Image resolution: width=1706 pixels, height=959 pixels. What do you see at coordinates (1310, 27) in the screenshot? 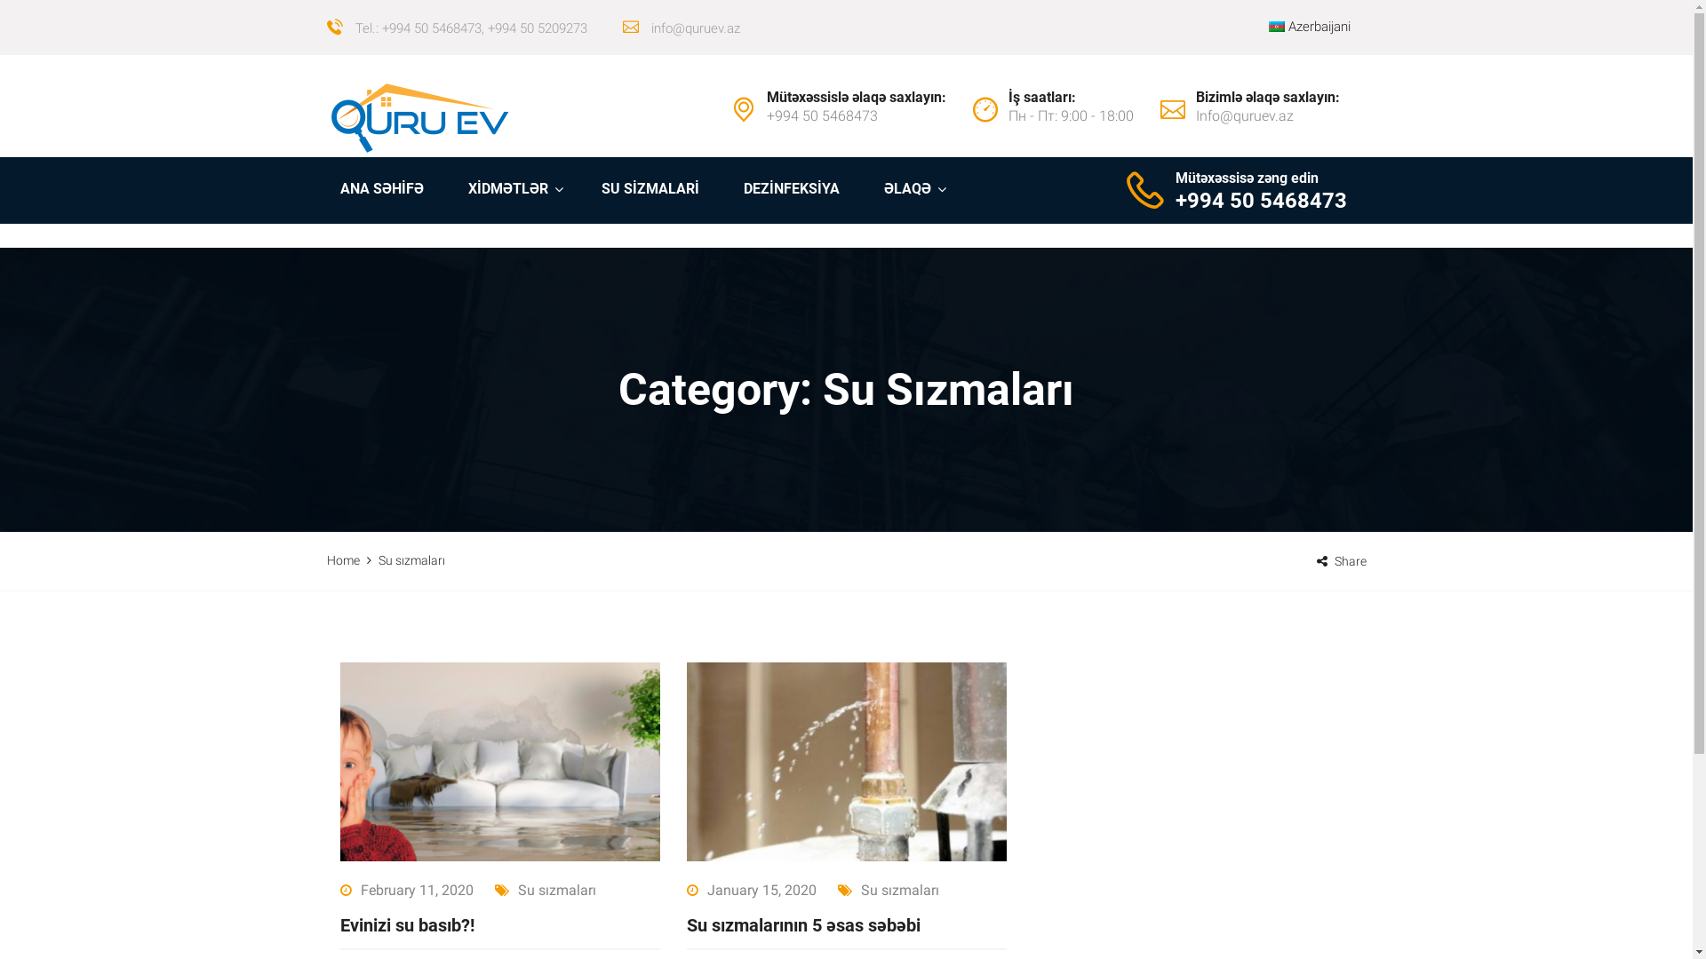
I see `Azerbaijani` at bounding box center [1310, 27].